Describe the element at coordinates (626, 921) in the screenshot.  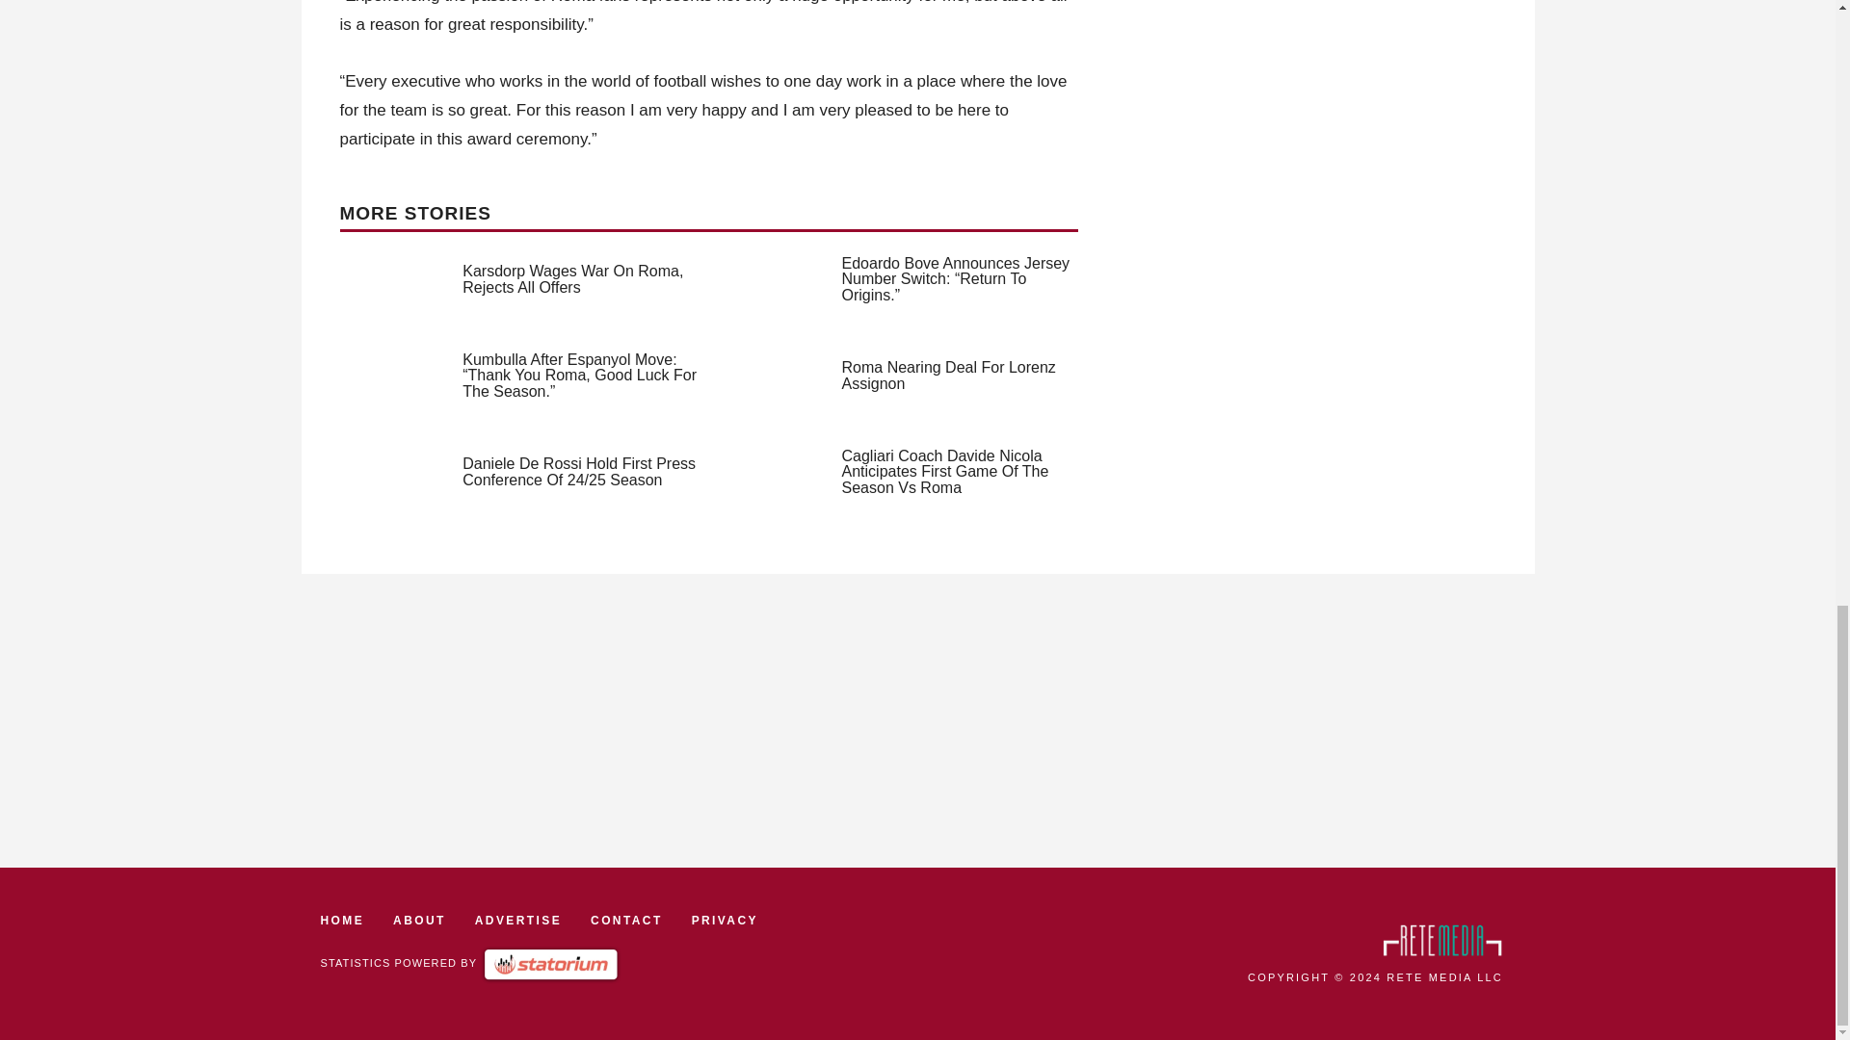
I see `CONTACT` at that location.